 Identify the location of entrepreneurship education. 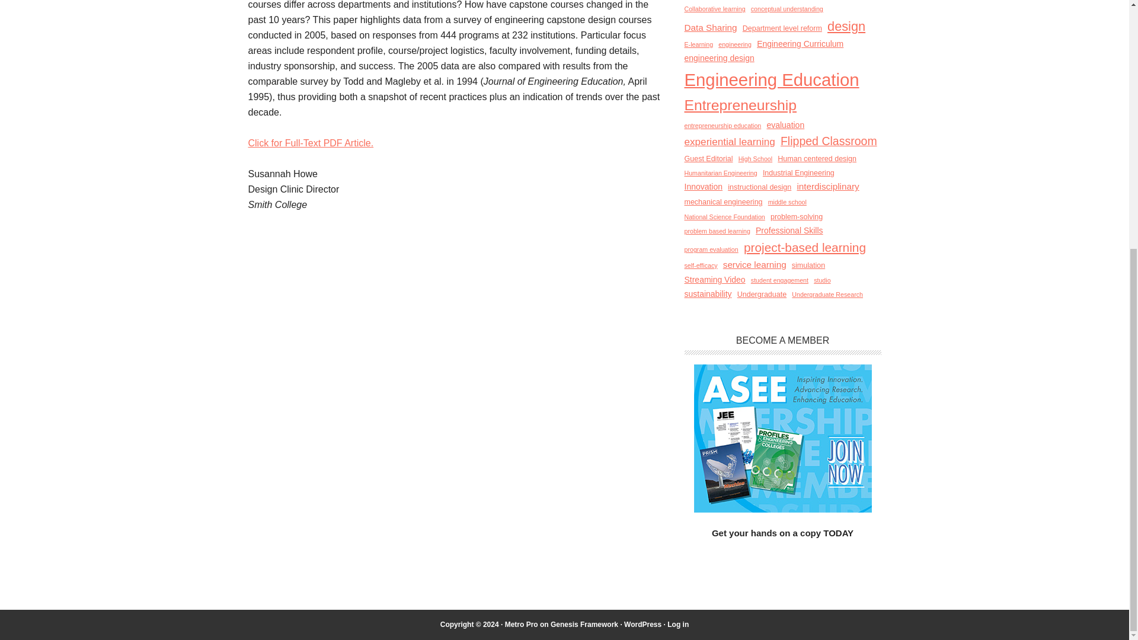
(722, 126).